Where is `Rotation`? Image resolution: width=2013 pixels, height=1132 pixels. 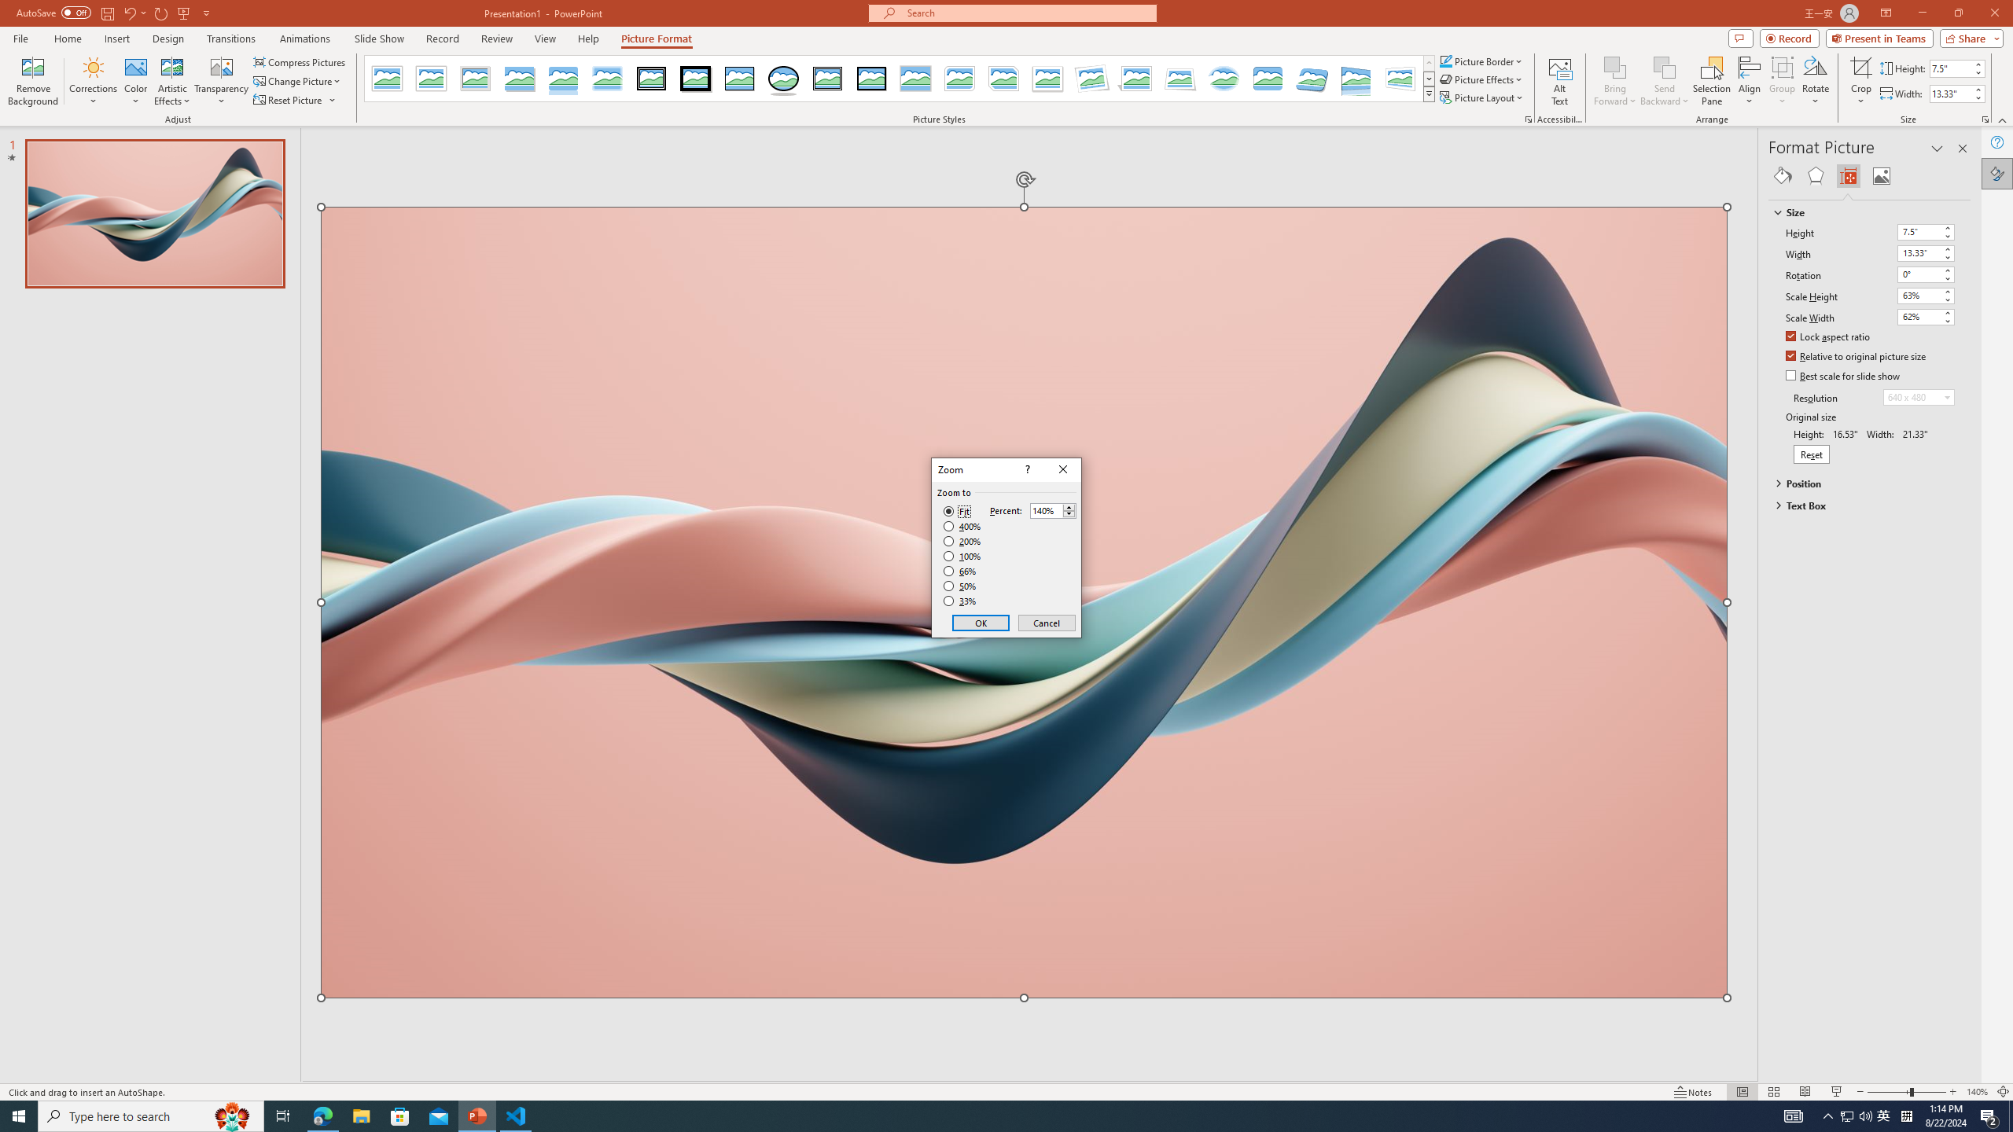 Rotation is located at coordinates (1927, 274).